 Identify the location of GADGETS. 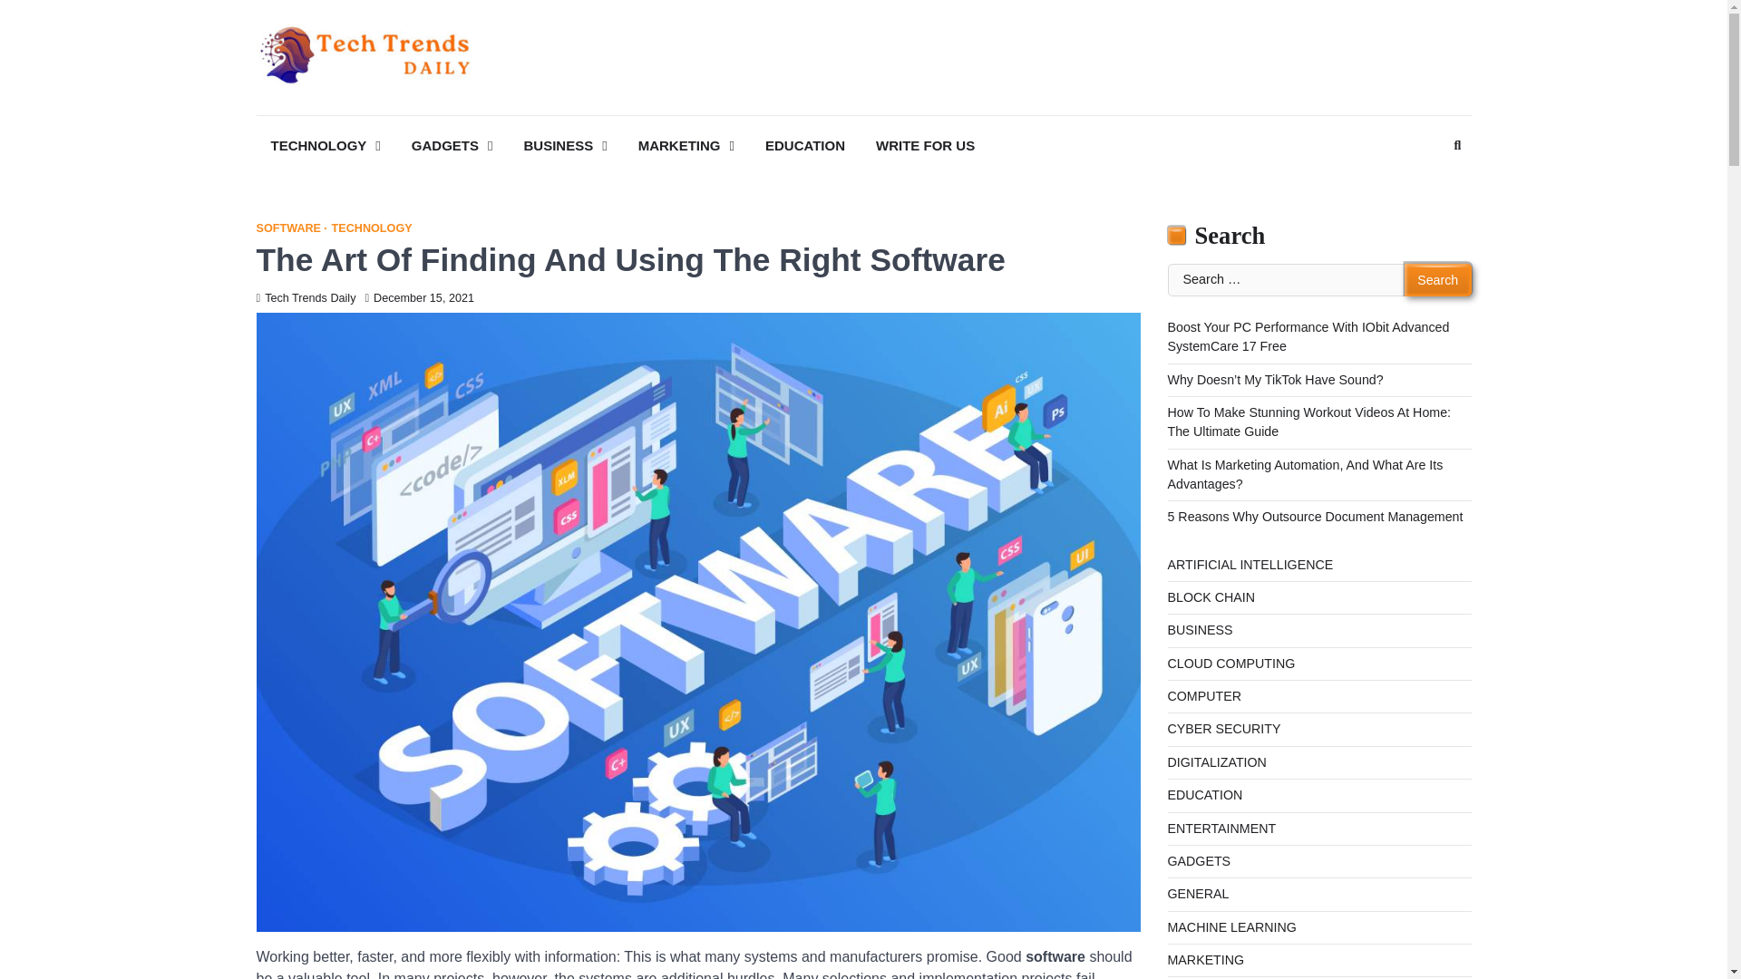
(452, 146).